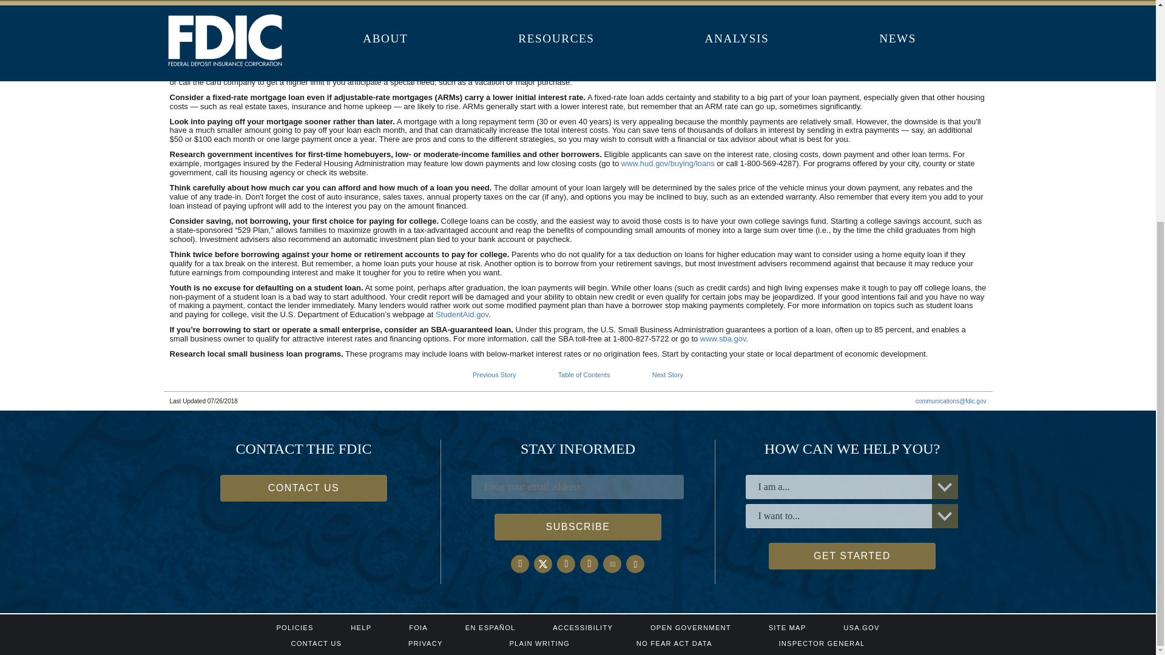 The image size is (1165, 655). What do you see at coordinates (612, 564) in the screenshot?
I see `Follow the FDIC on Facebook` at bounding box center [612, 564].